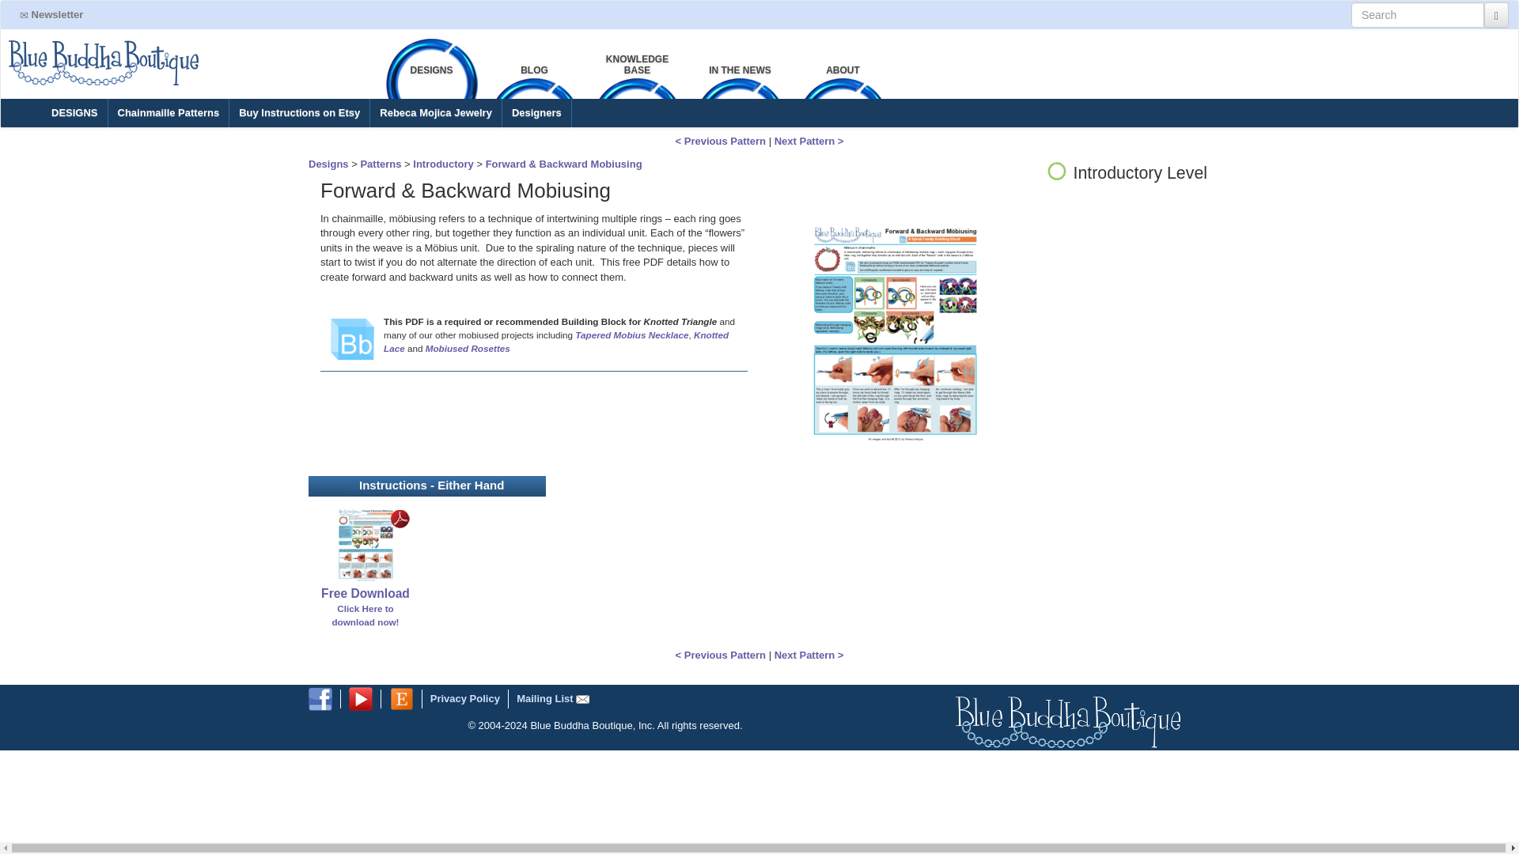  Describe the element at coordinates (536, 112) in the screenshot. I see `Designers` at that location.